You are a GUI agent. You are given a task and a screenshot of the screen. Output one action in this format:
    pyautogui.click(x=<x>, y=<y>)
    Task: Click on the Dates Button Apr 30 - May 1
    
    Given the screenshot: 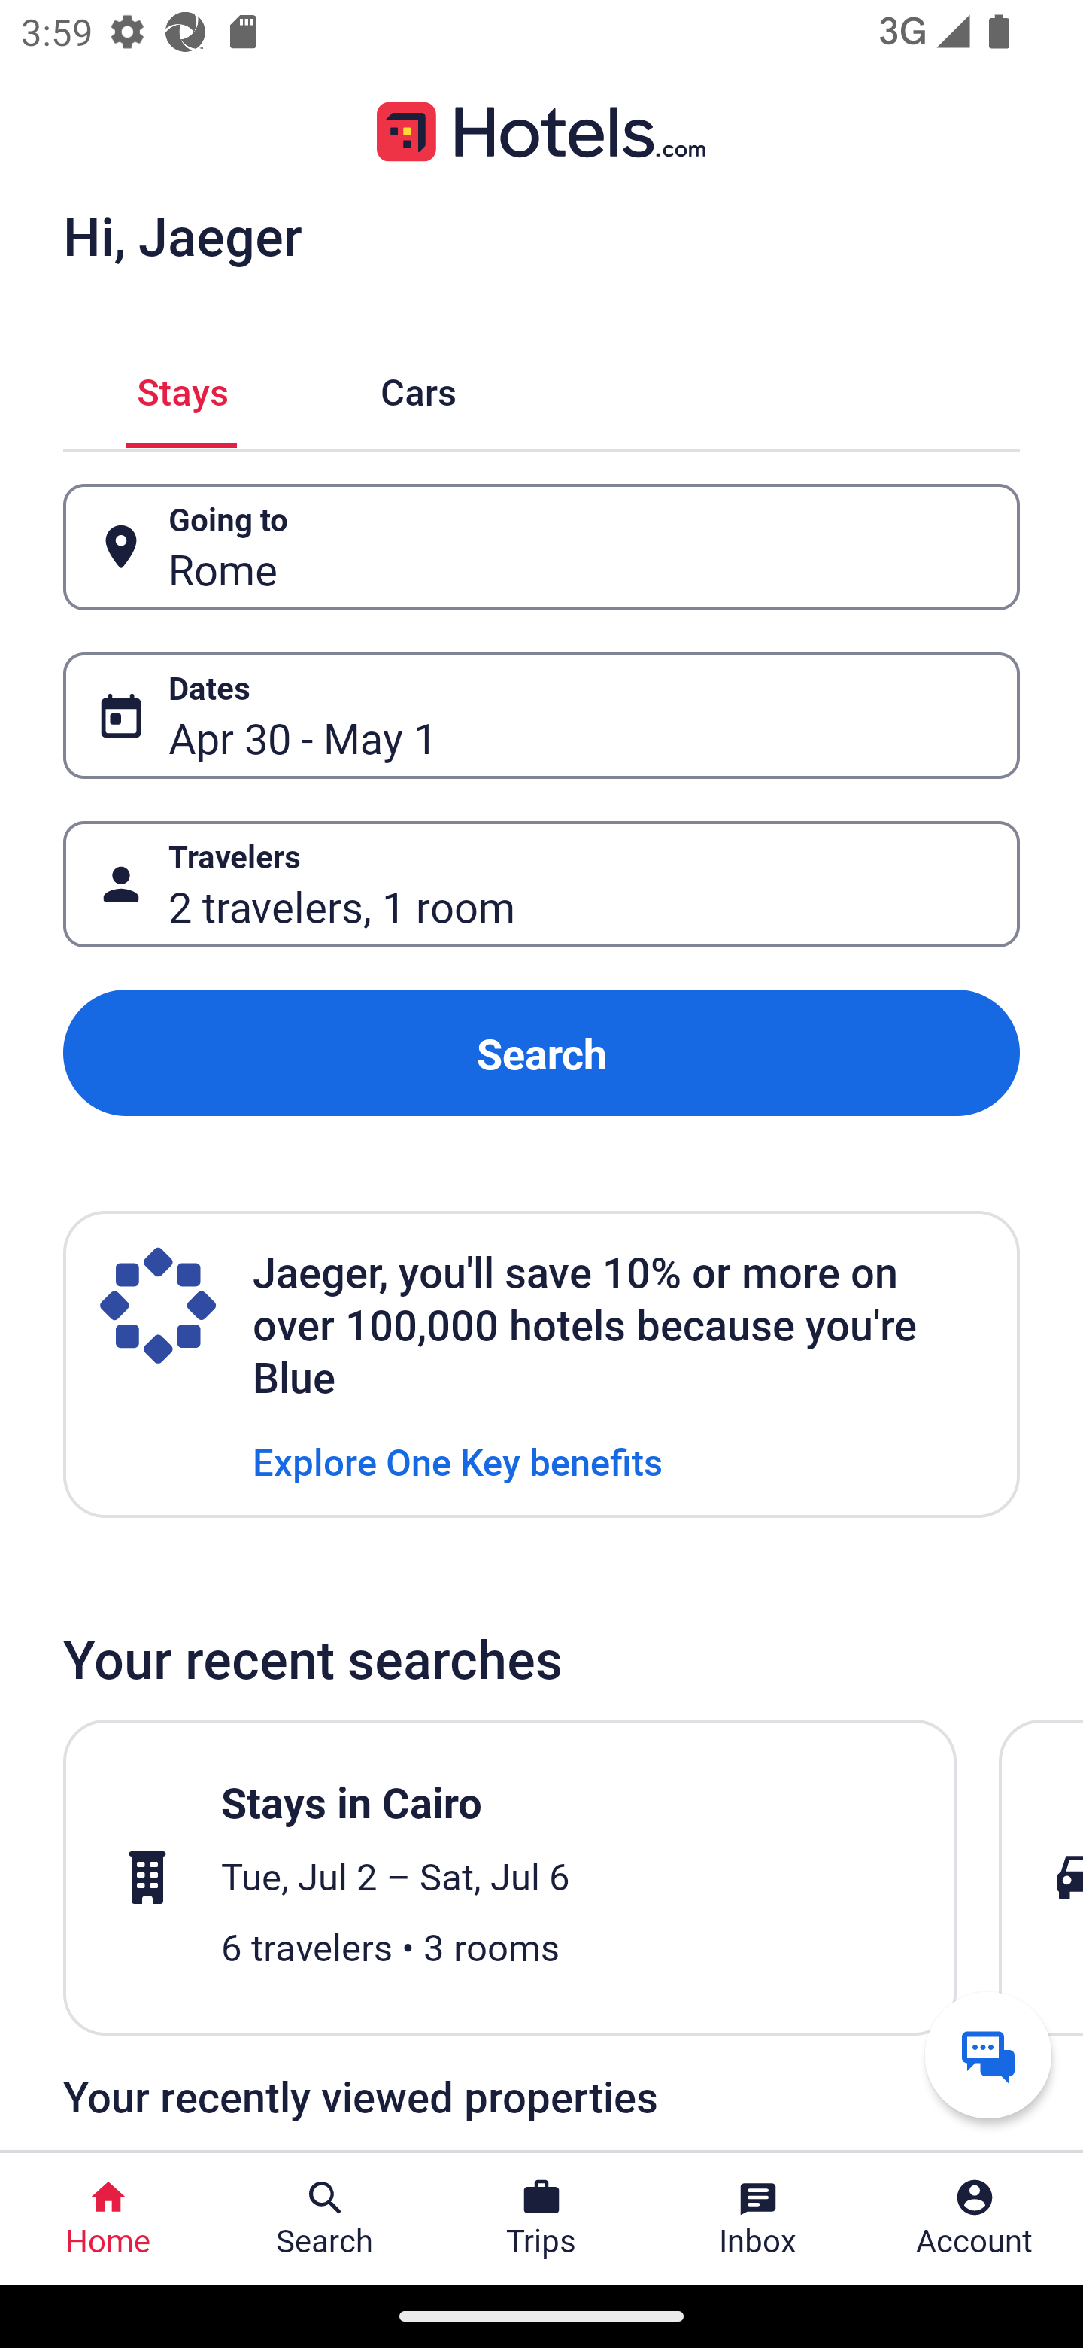 What is the action you would take?
    pyautogui.click(x=541, y=716)
    